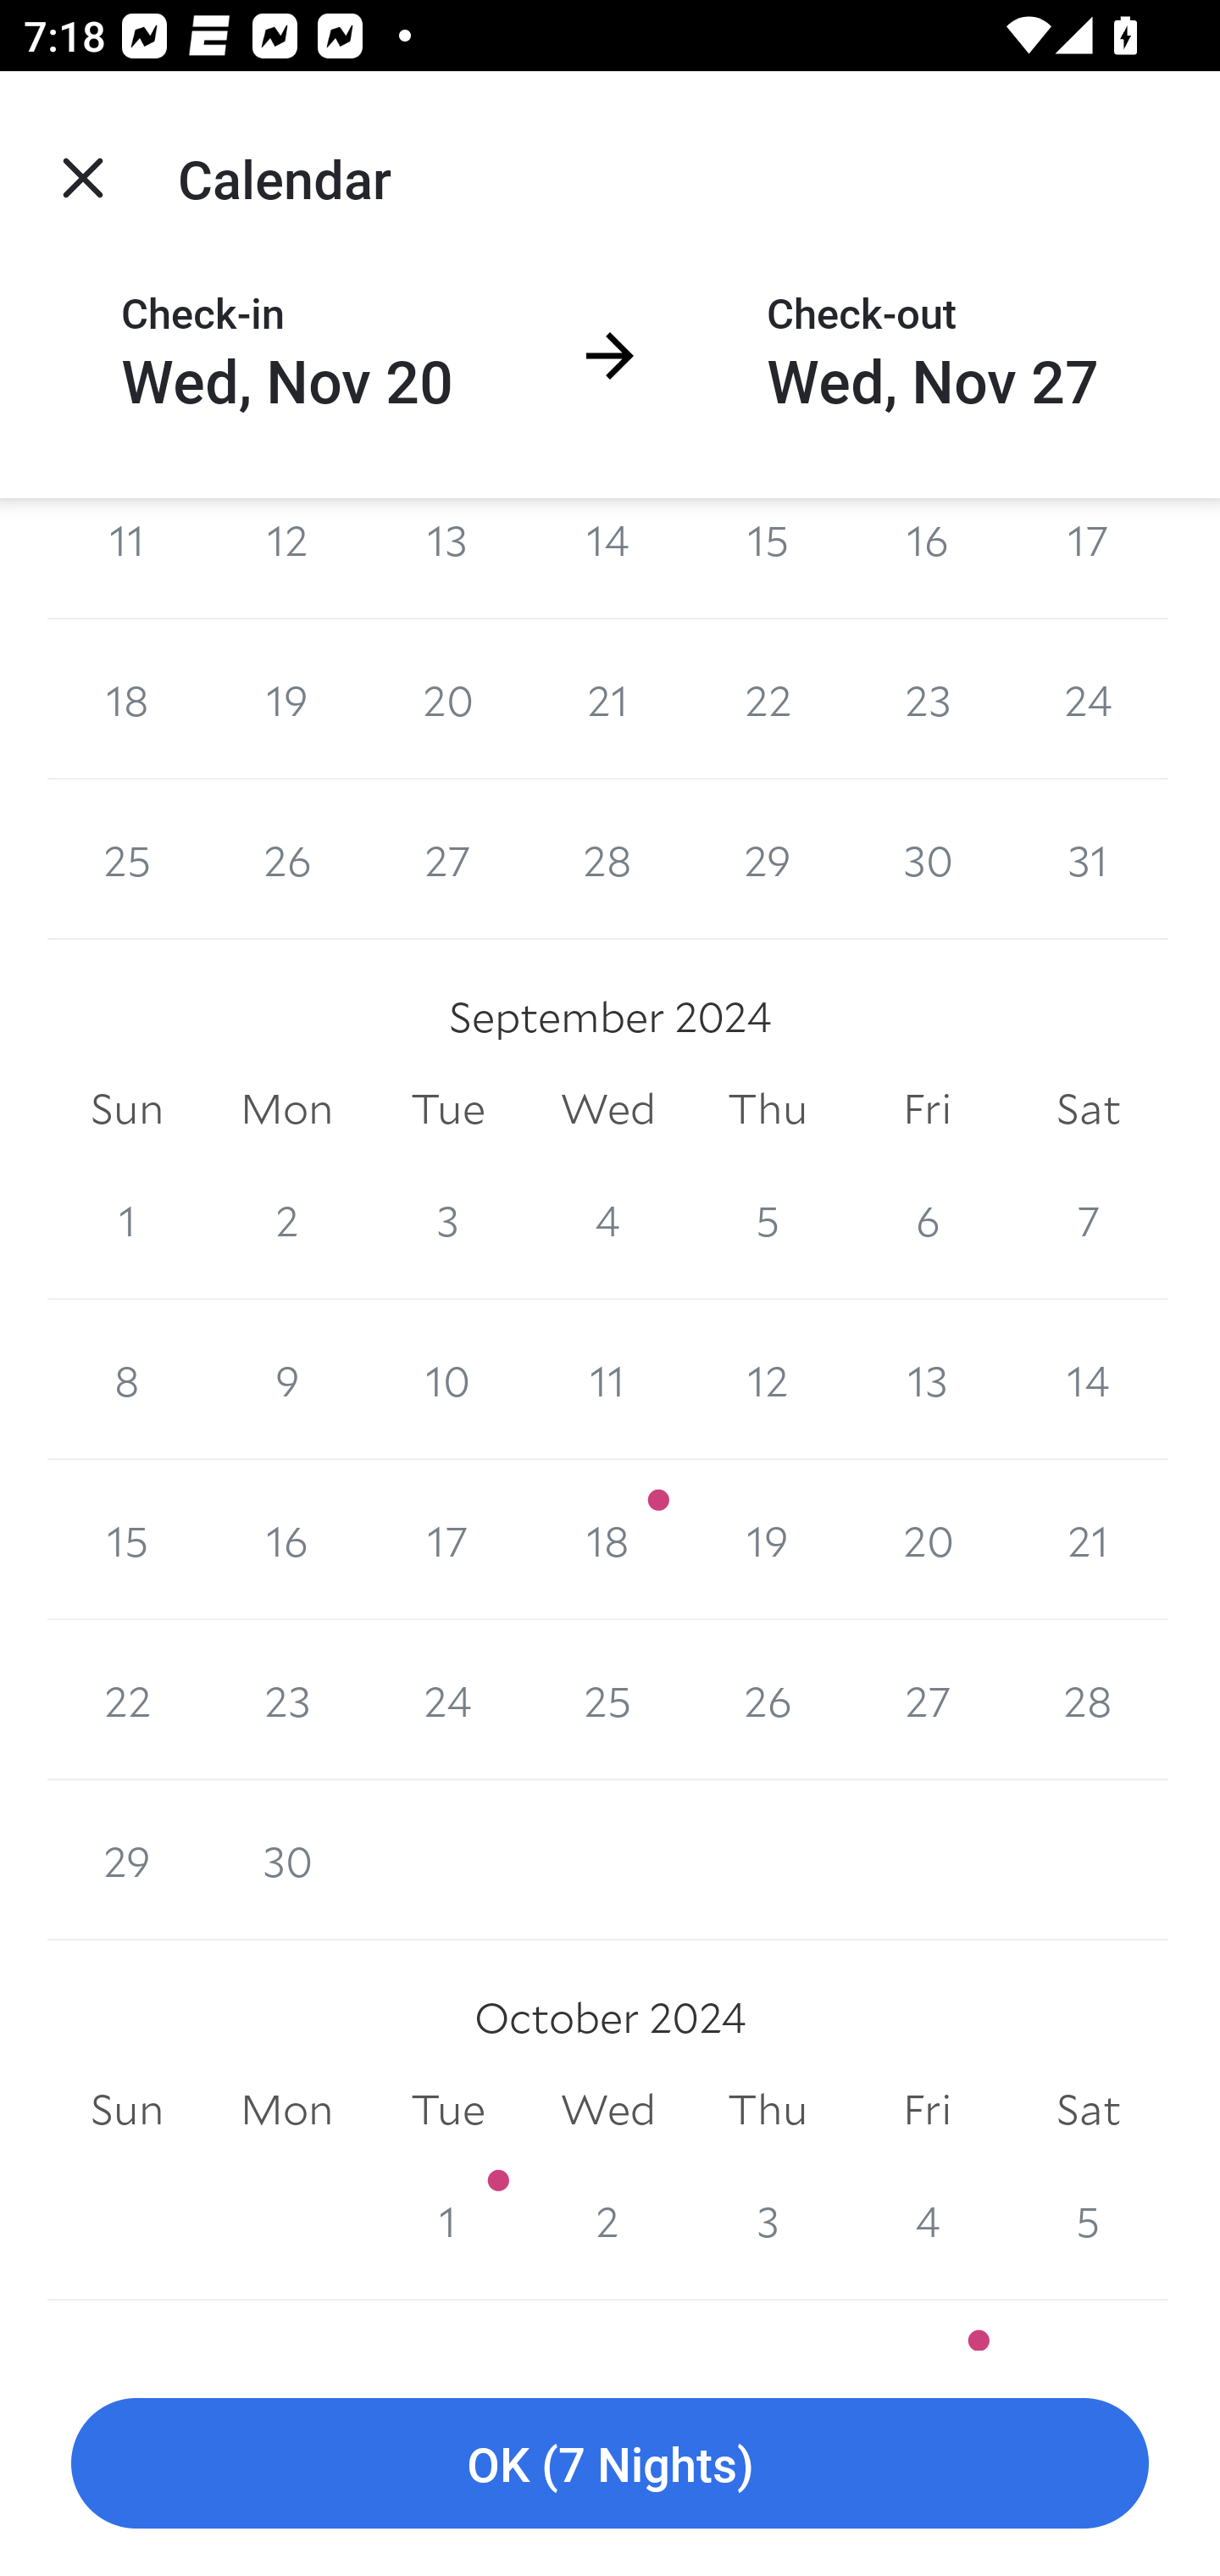 This screenshot has height=2576, width=1220. What do you see at coordinates (286, 1541) in the screenshot?
I see `16 16 September 2024` at bounding box center [286, 1541].